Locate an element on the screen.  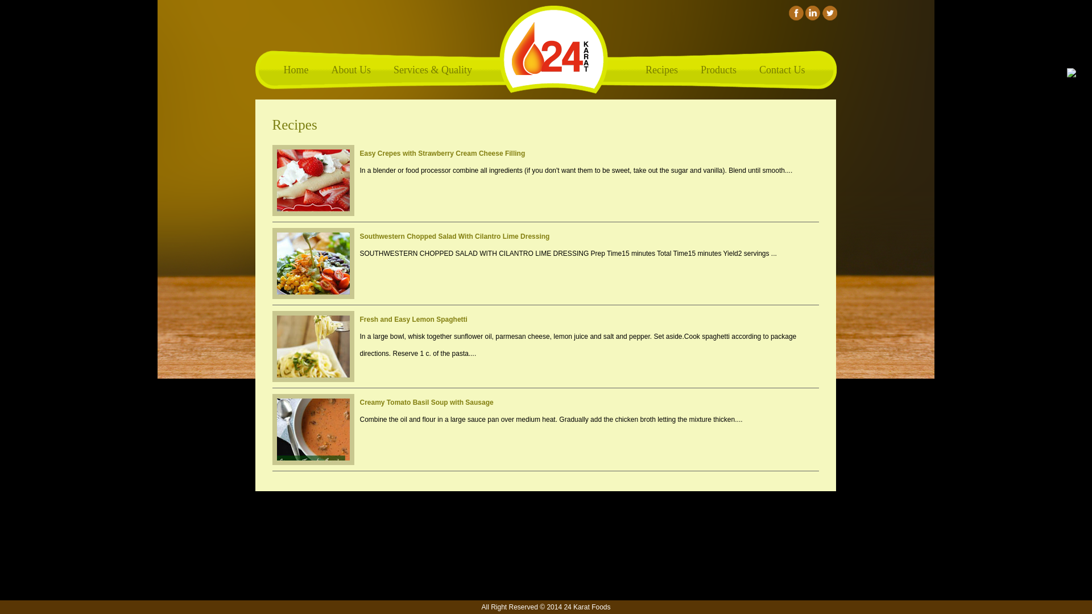
About Us is located at coordinates (351, 70).